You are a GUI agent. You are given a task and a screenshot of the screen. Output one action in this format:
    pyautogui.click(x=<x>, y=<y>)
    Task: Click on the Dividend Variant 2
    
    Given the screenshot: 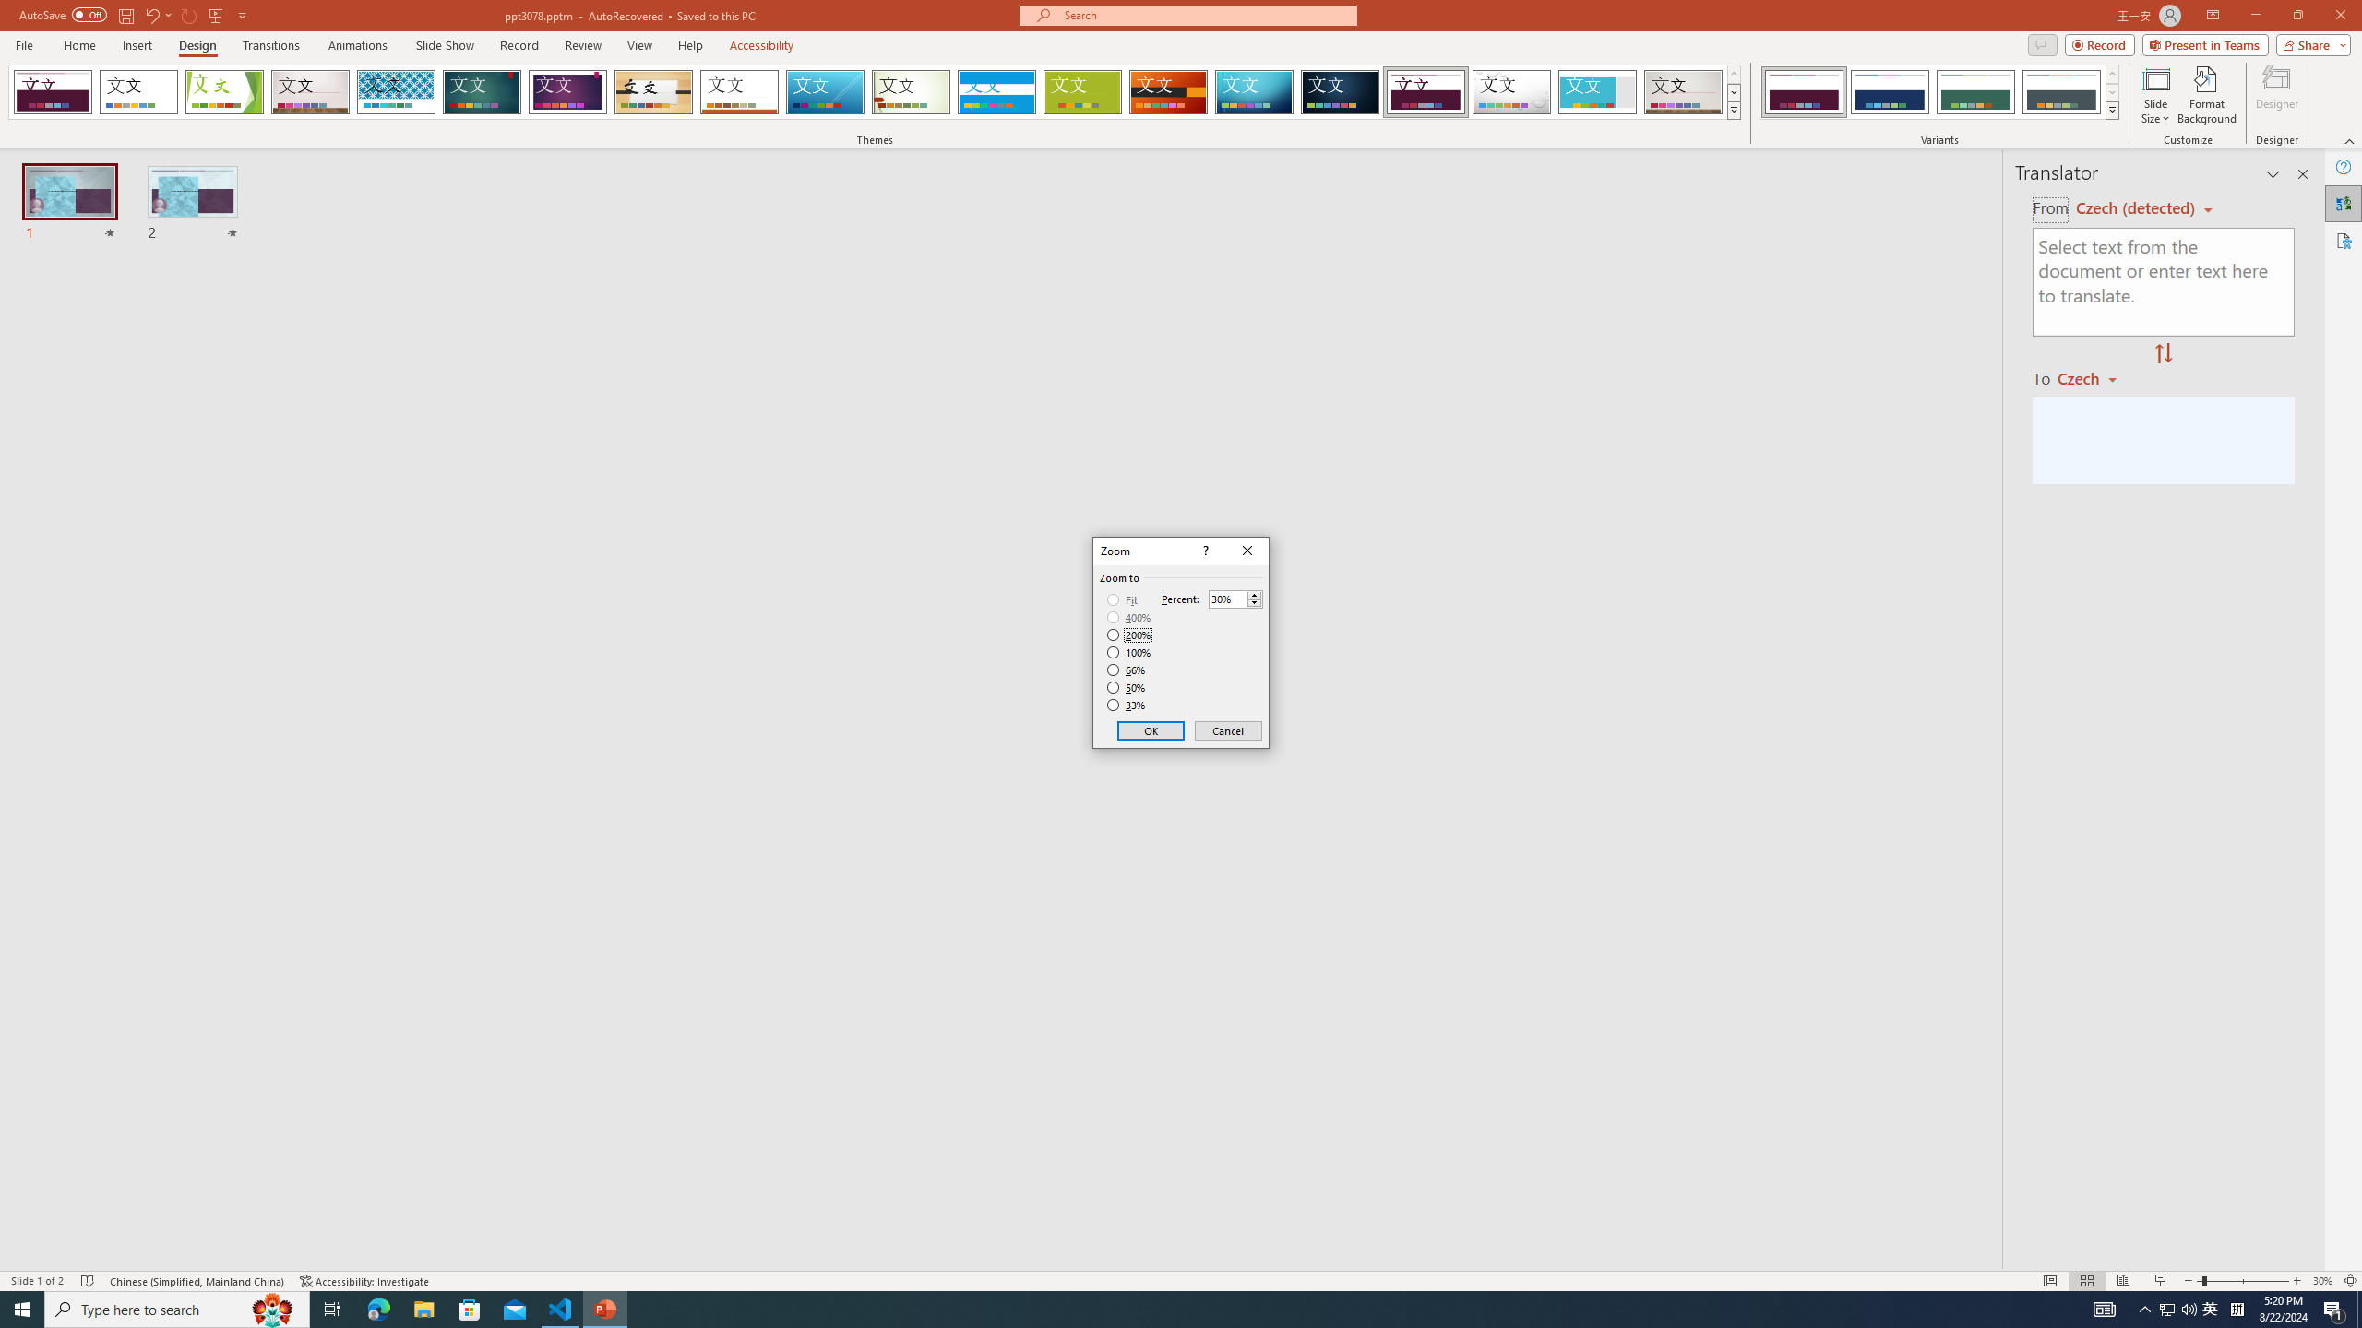 What is the action you would take?
    pyautogui.click(x=1890, y=92)
    